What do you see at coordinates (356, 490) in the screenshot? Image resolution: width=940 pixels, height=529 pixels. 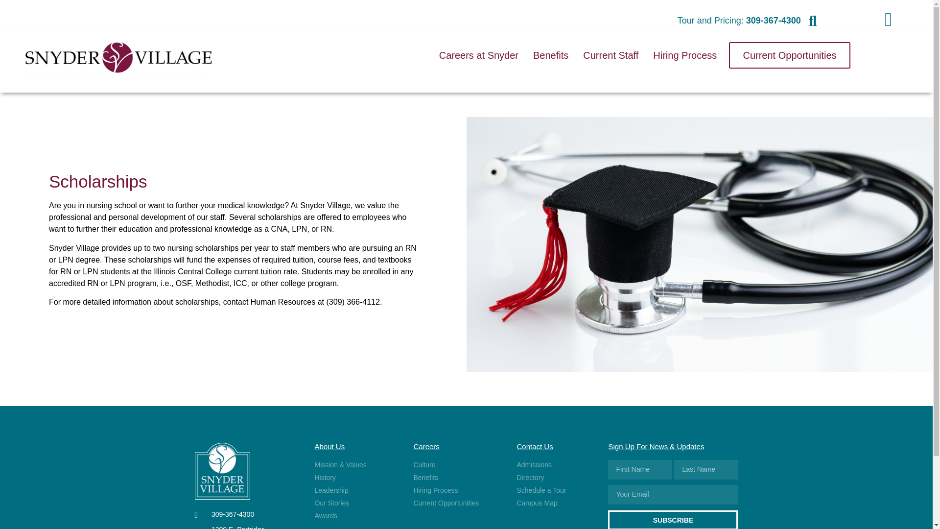 I see `Leadership` at bounding box center [356, 490].